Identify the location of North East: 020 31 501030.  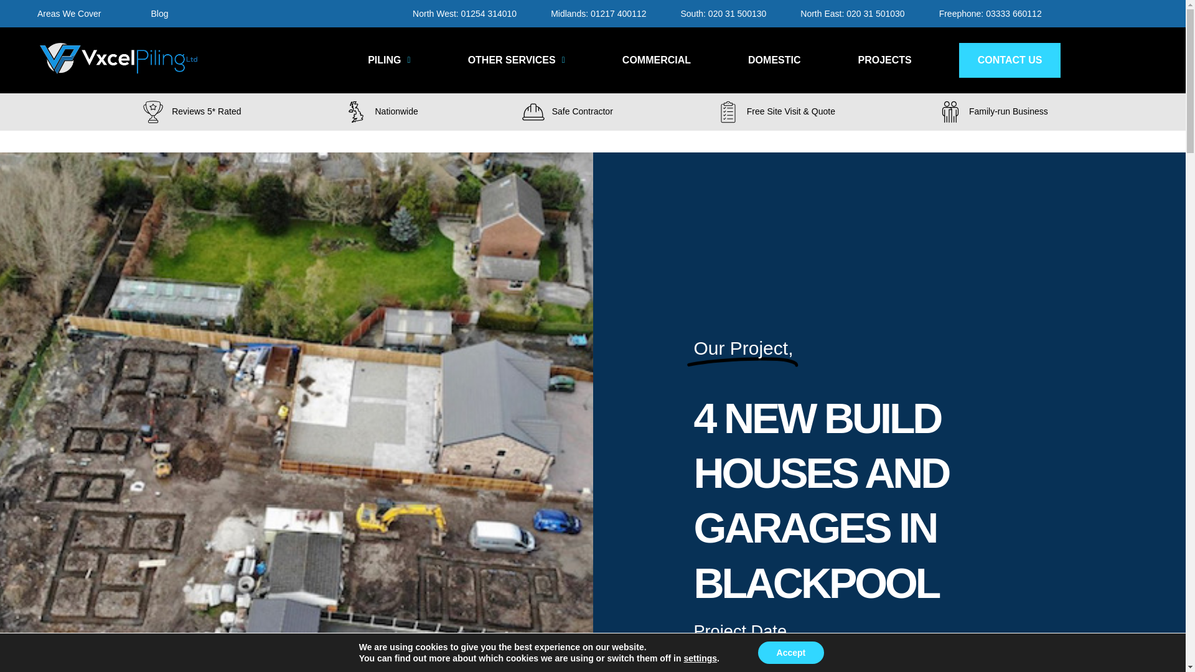
(853, 14).